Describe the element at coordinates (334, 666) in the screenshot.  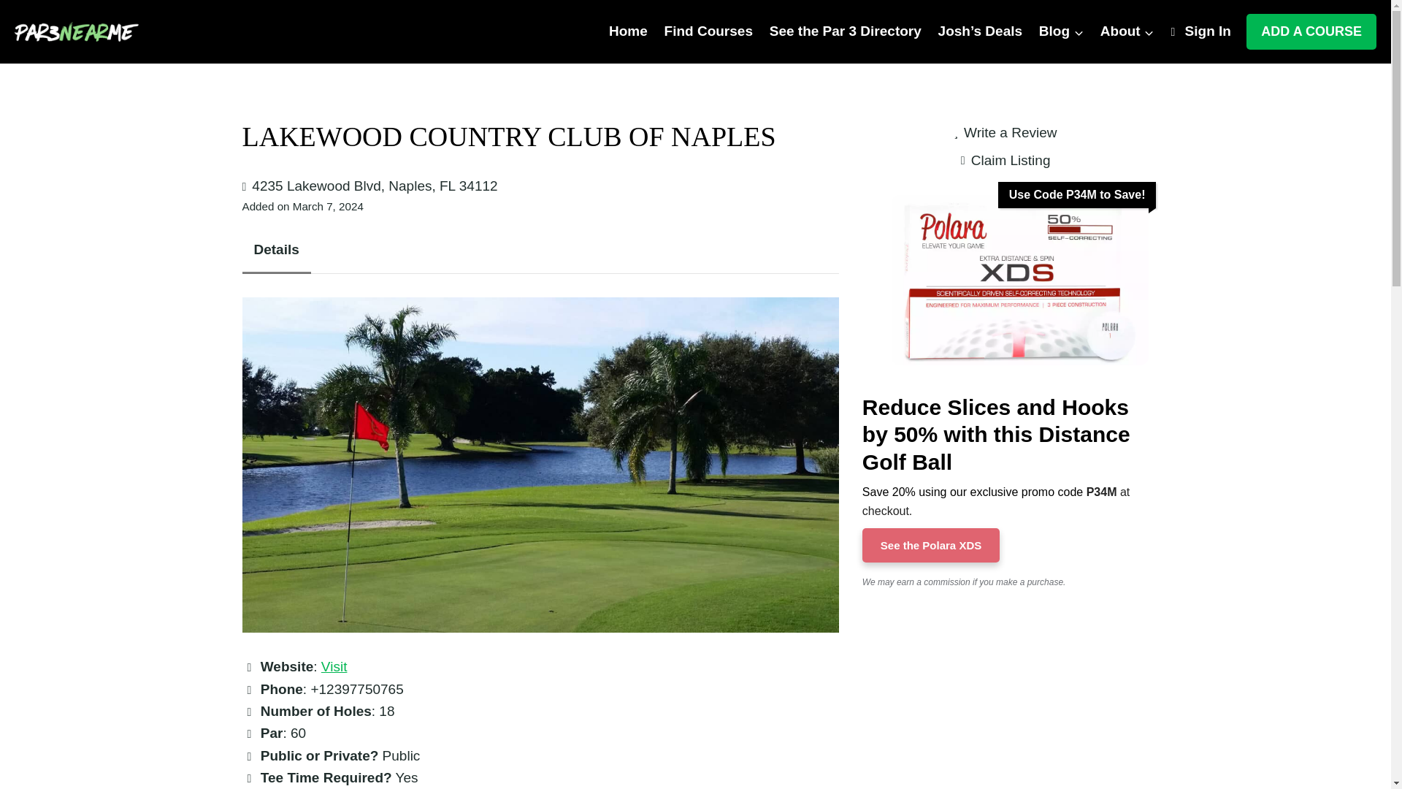
I see `Visit` at that location.